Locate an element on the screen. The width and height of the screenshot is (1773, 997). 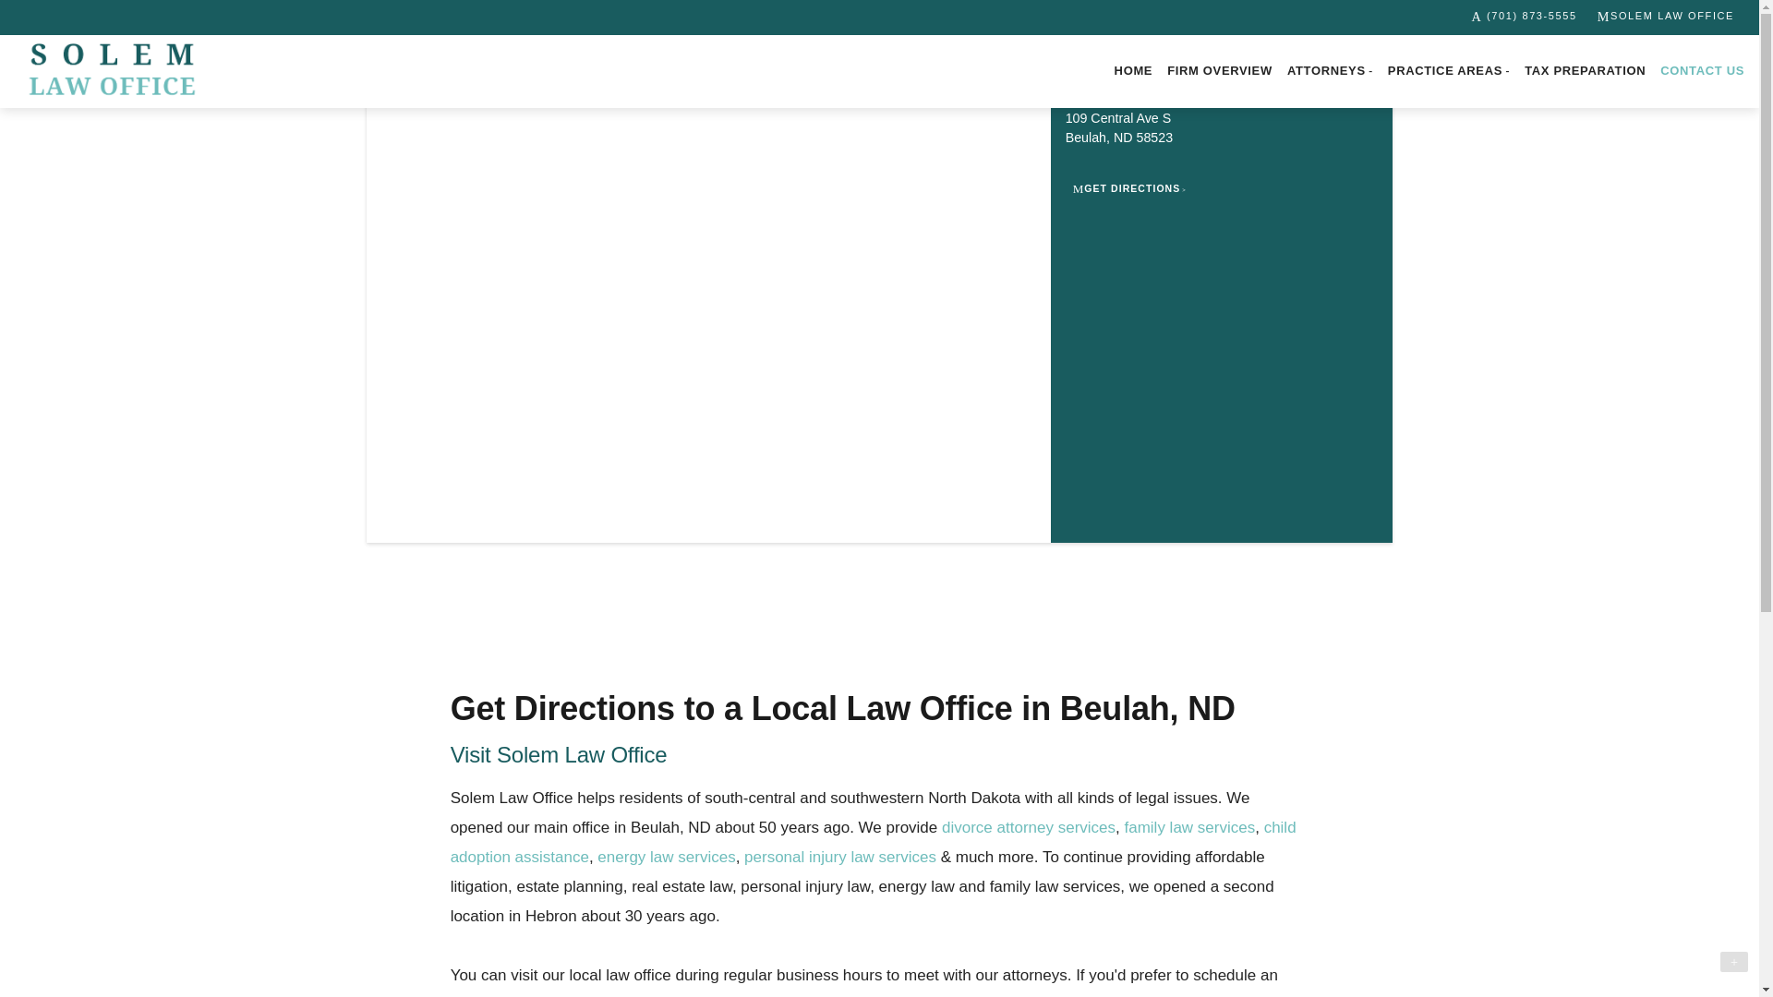
SOLEM LAW OFFICE is located at coordinates (1666, 17).